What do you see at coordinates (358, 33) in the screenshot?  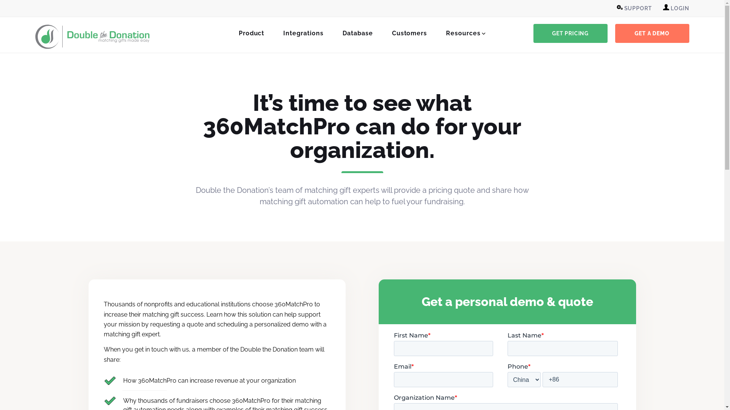 I see `Database` at bounding box center [358, 33].